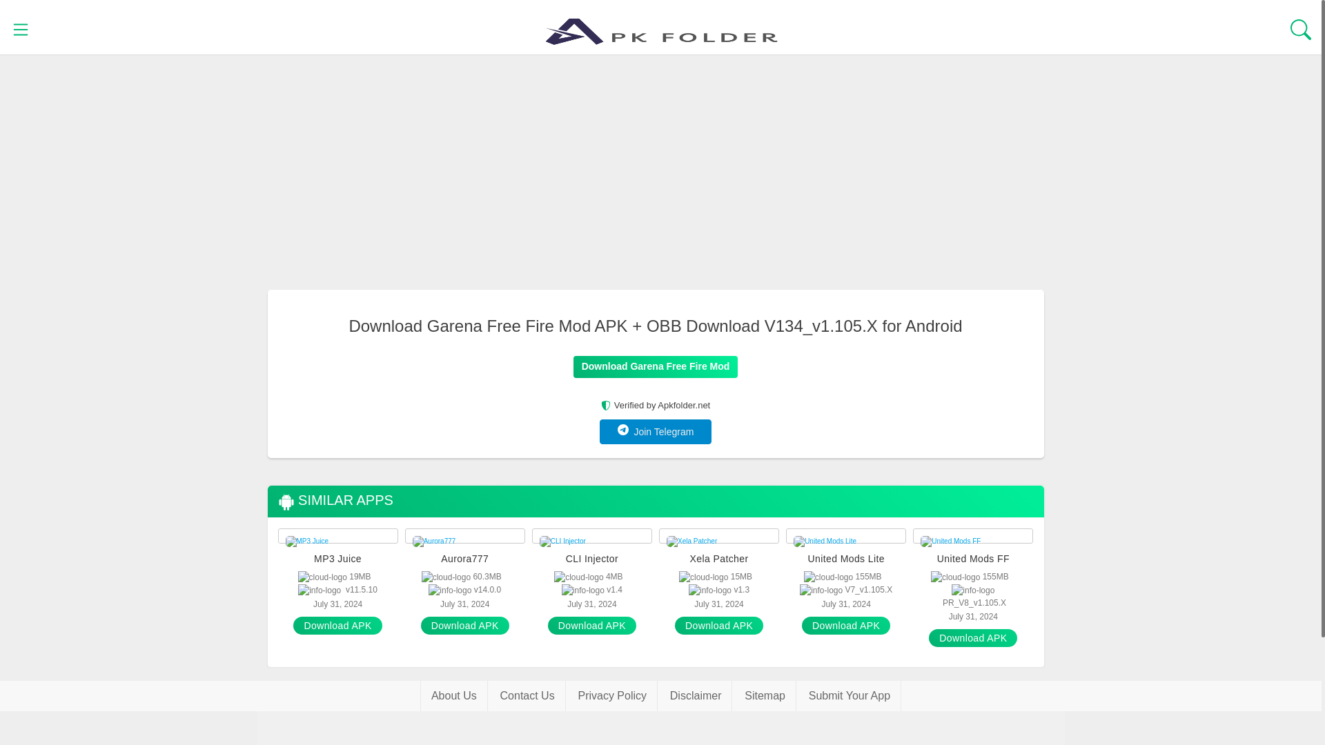  I want to click on Xela Patcher, so click(718, 559).